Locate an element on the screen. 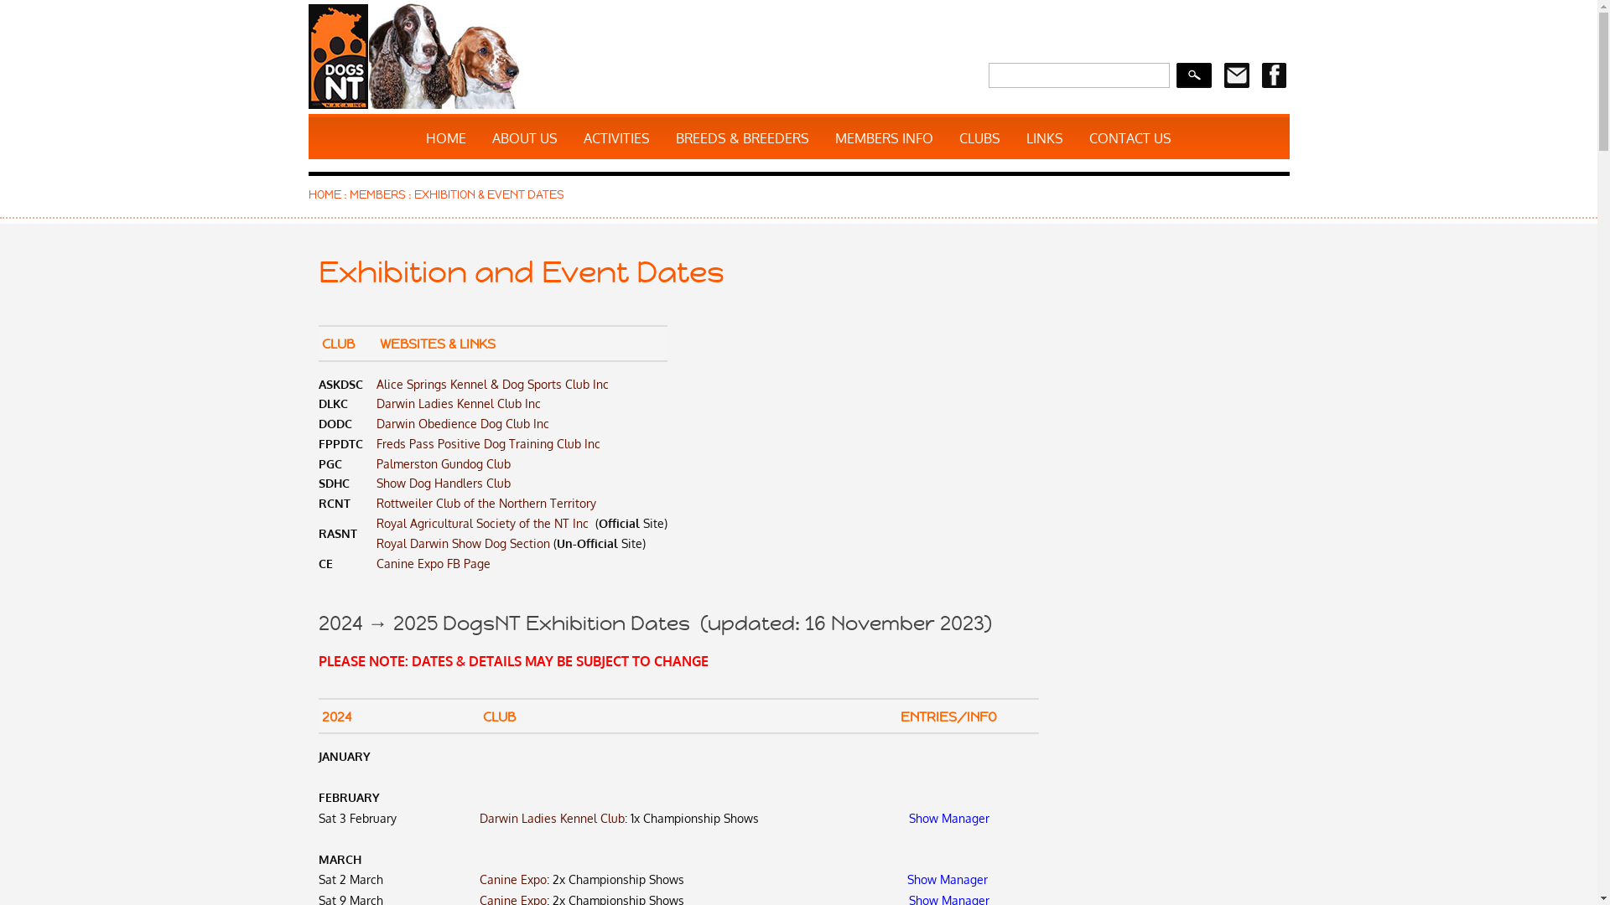  ABOUT US is located at coordinates (525, 138).